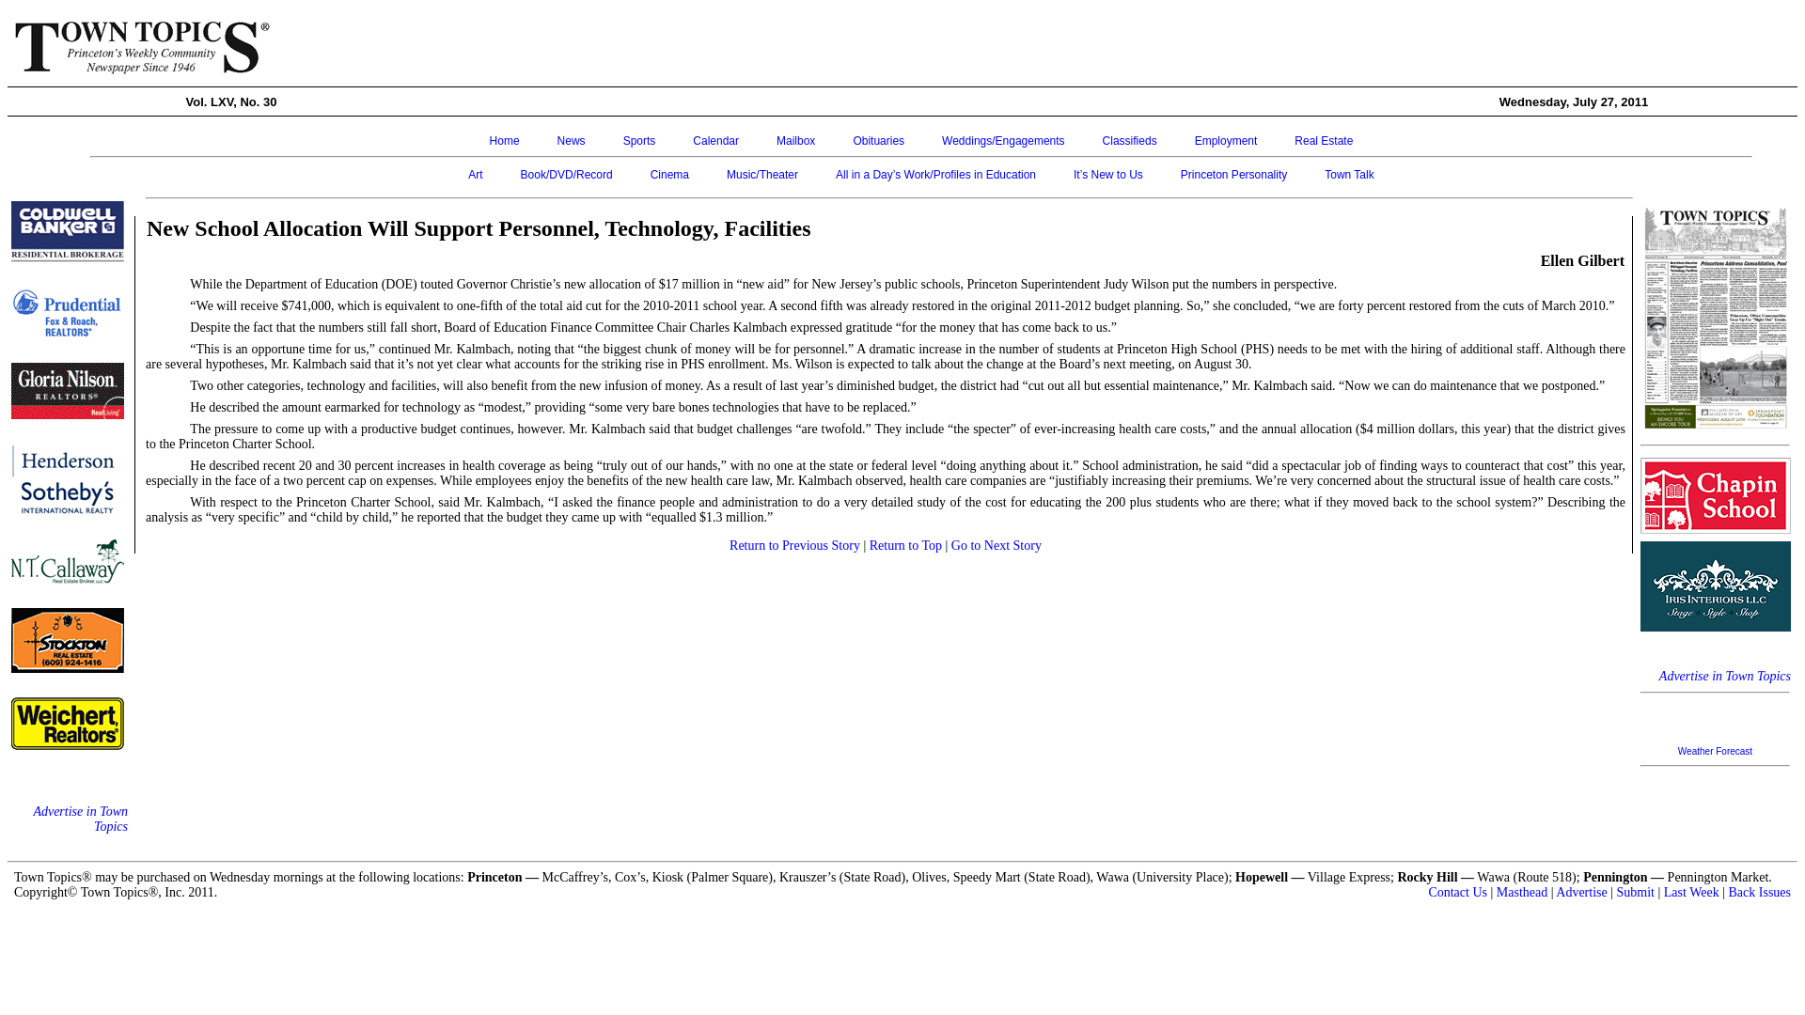  What do you see at coordinates (1349, 126) in the screenshot?
I see `Town Talk` at bounding box center [1349, 126].